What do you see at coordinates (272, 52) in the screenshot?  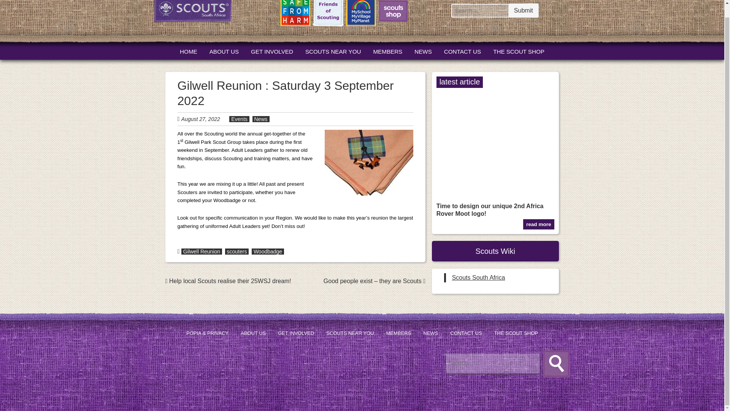 I see `GET INVOLVED` at bounding box center [272, 52].